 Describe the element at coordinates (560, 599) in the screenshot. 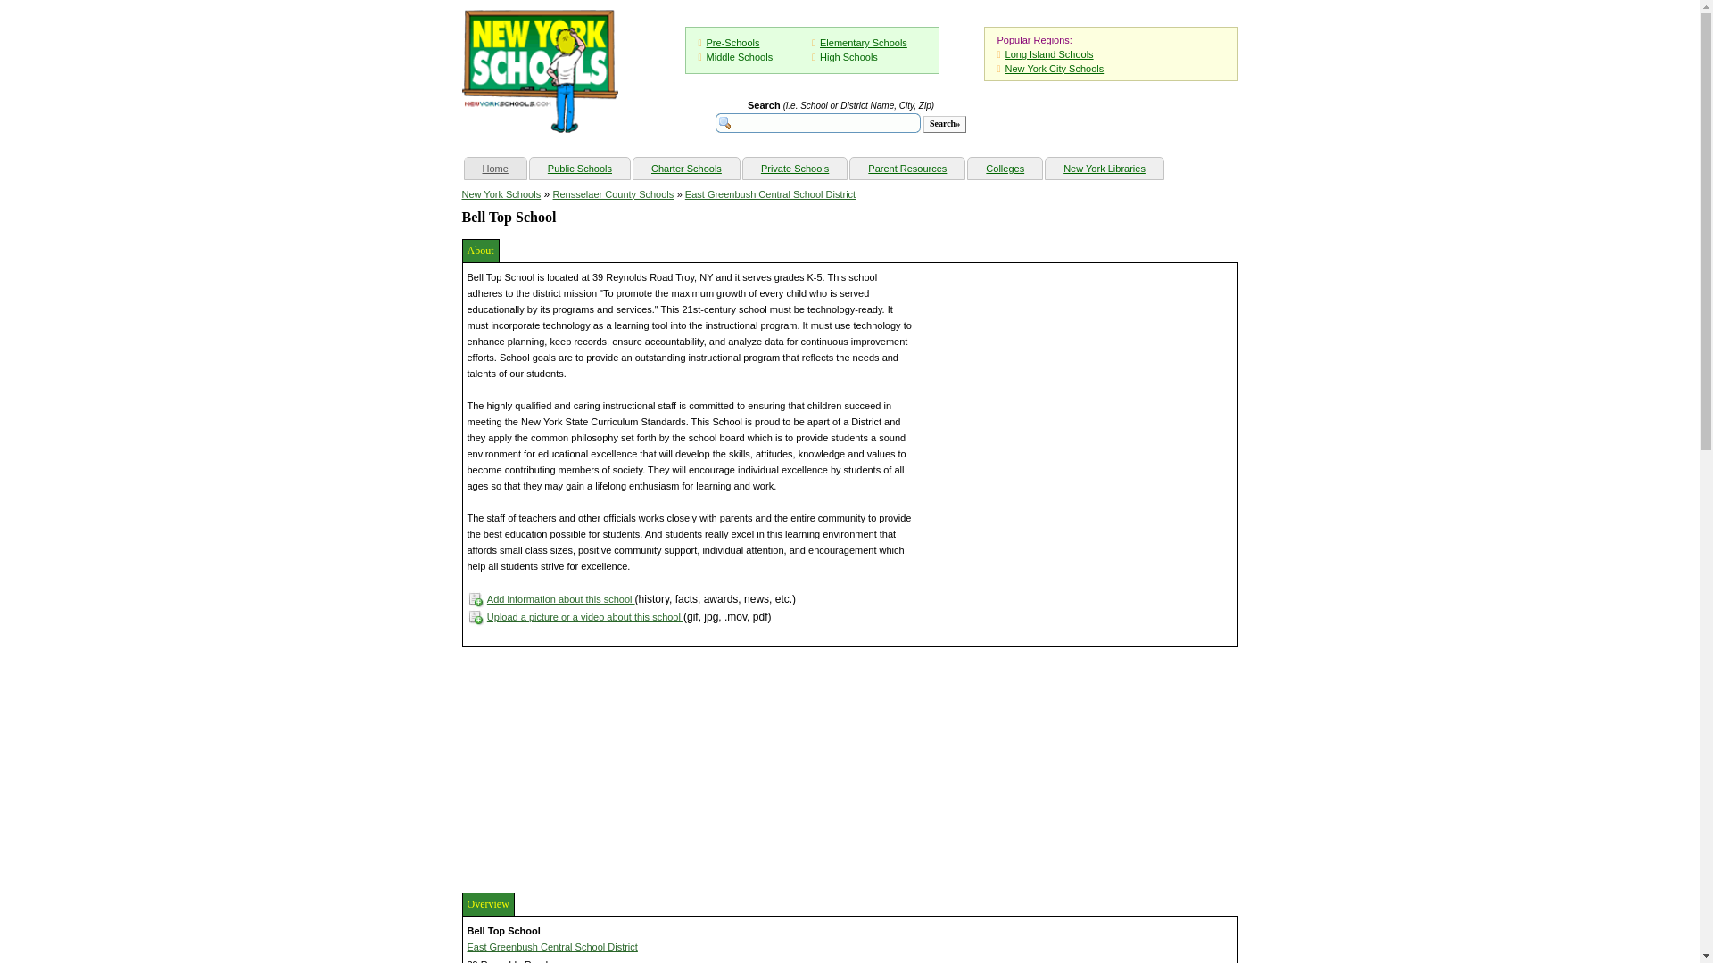

I see `Add information about this school` at that location.